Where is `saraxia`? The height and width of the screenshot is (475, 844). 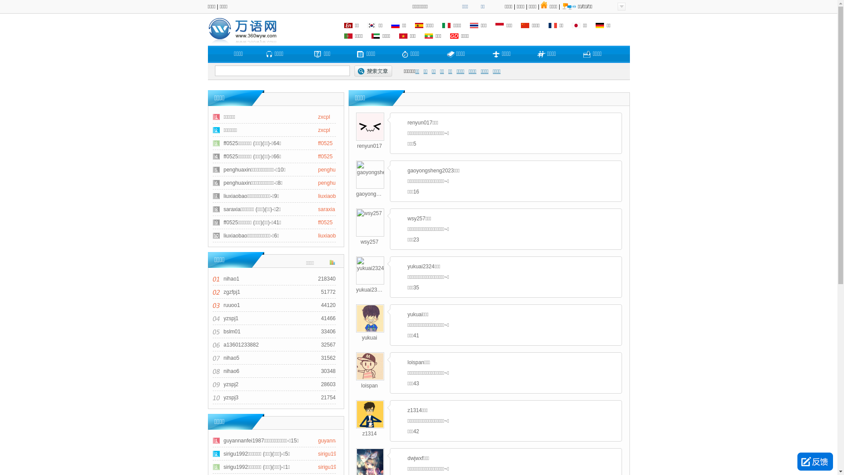 saraxia is located at coordinates (327, 209).